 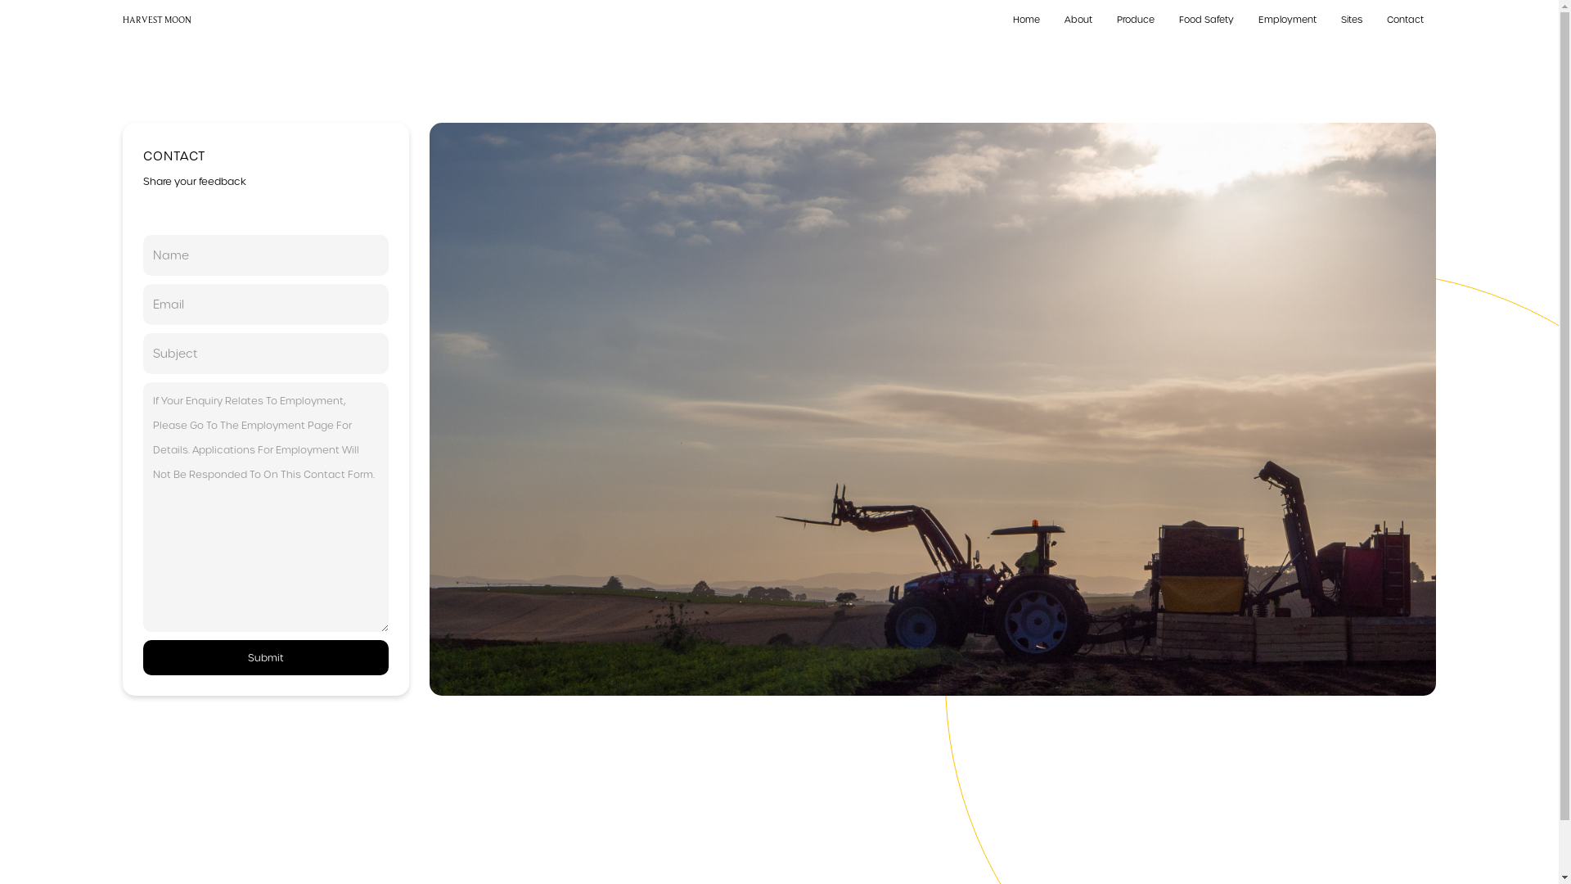 I want to click on Sites, so click(x=1352, y=20).